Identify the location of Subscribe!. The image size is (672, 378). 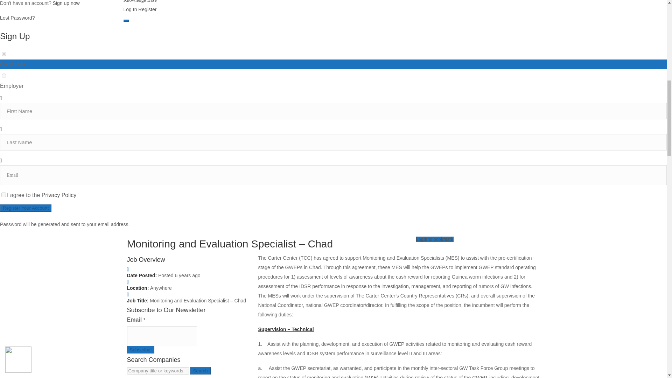
(141, 350).